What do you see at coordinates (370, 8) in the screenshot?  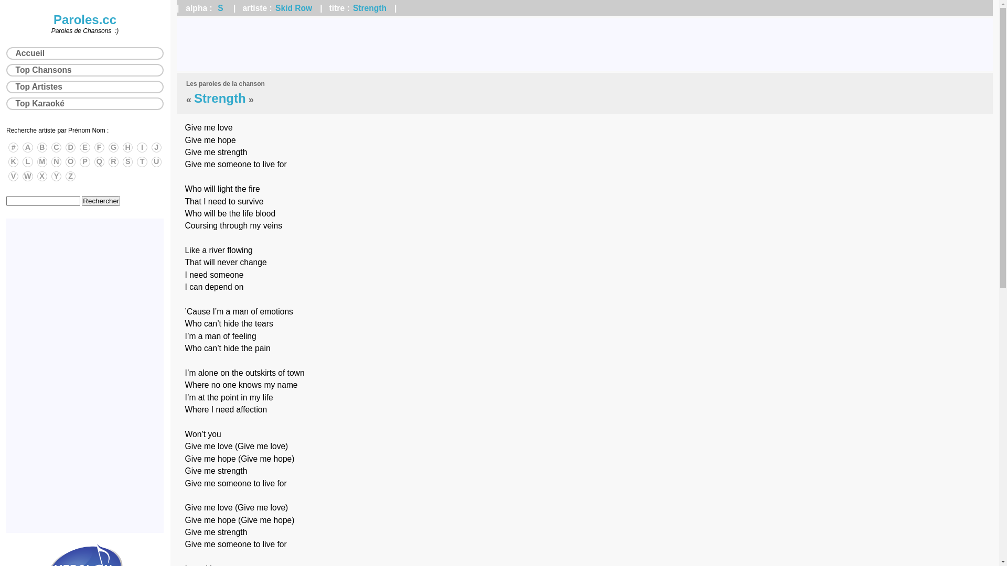 I see `Strength` at bounding box center [370, 8].